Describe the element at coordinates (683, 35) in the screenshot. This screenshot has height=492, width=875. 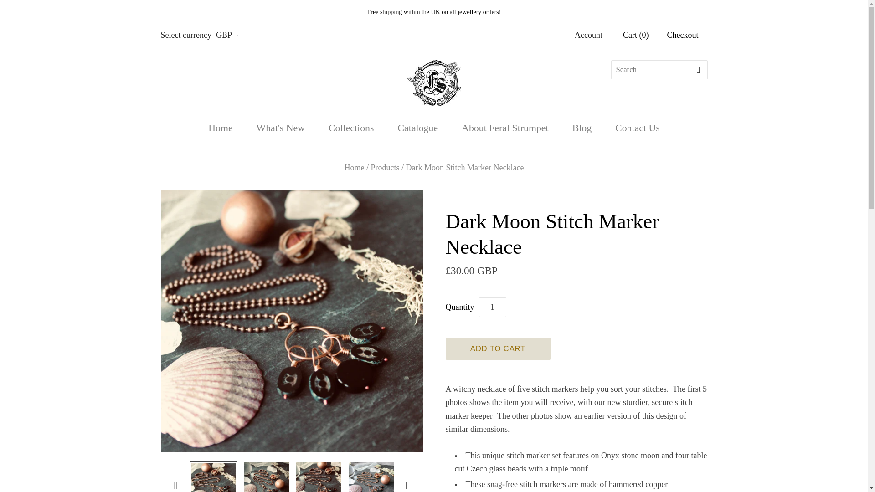
I see `Checkout` at that location.